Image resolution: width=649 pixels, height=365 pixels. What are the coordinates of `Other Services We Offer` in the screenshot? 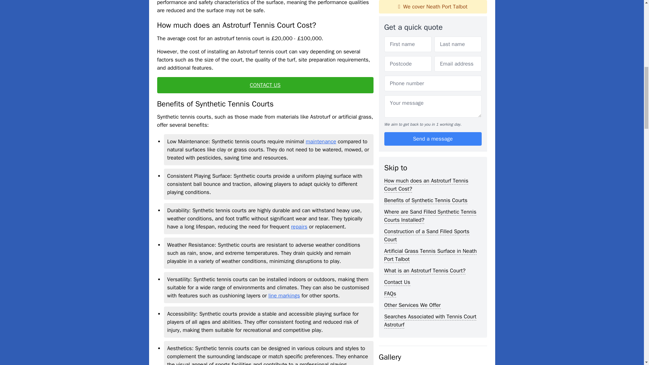 It's located at (412, 135).